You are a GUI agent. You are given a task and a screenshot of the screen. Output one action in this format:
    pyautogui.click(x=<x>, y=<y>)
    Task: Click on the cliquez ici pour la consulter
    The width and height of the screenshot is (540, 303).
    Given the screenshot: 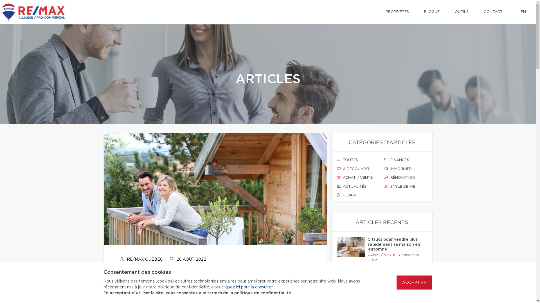 What is the action you would take?
    pyautogui.click(x=247, y=287)
    